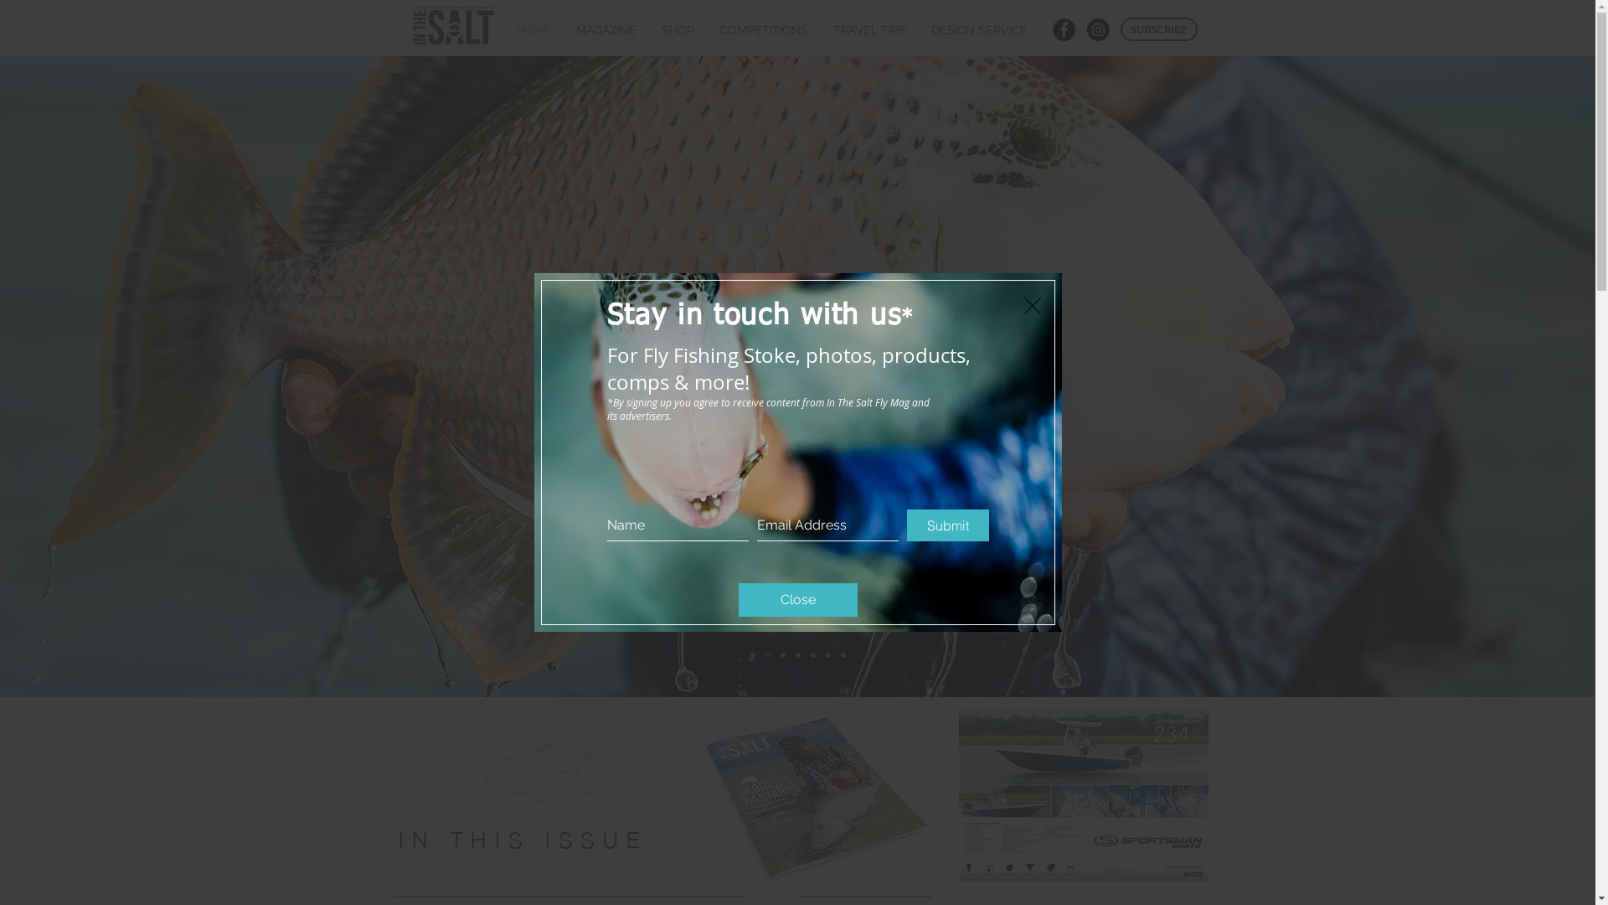  I want to click on TRAVEL TIPS, so click(869, 30).